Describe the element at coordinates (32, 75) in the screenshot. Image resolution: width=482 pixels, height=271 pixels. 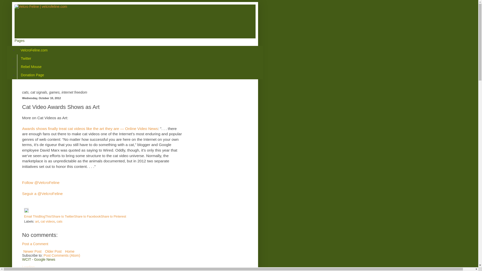
I see `Donation Page` at that location.